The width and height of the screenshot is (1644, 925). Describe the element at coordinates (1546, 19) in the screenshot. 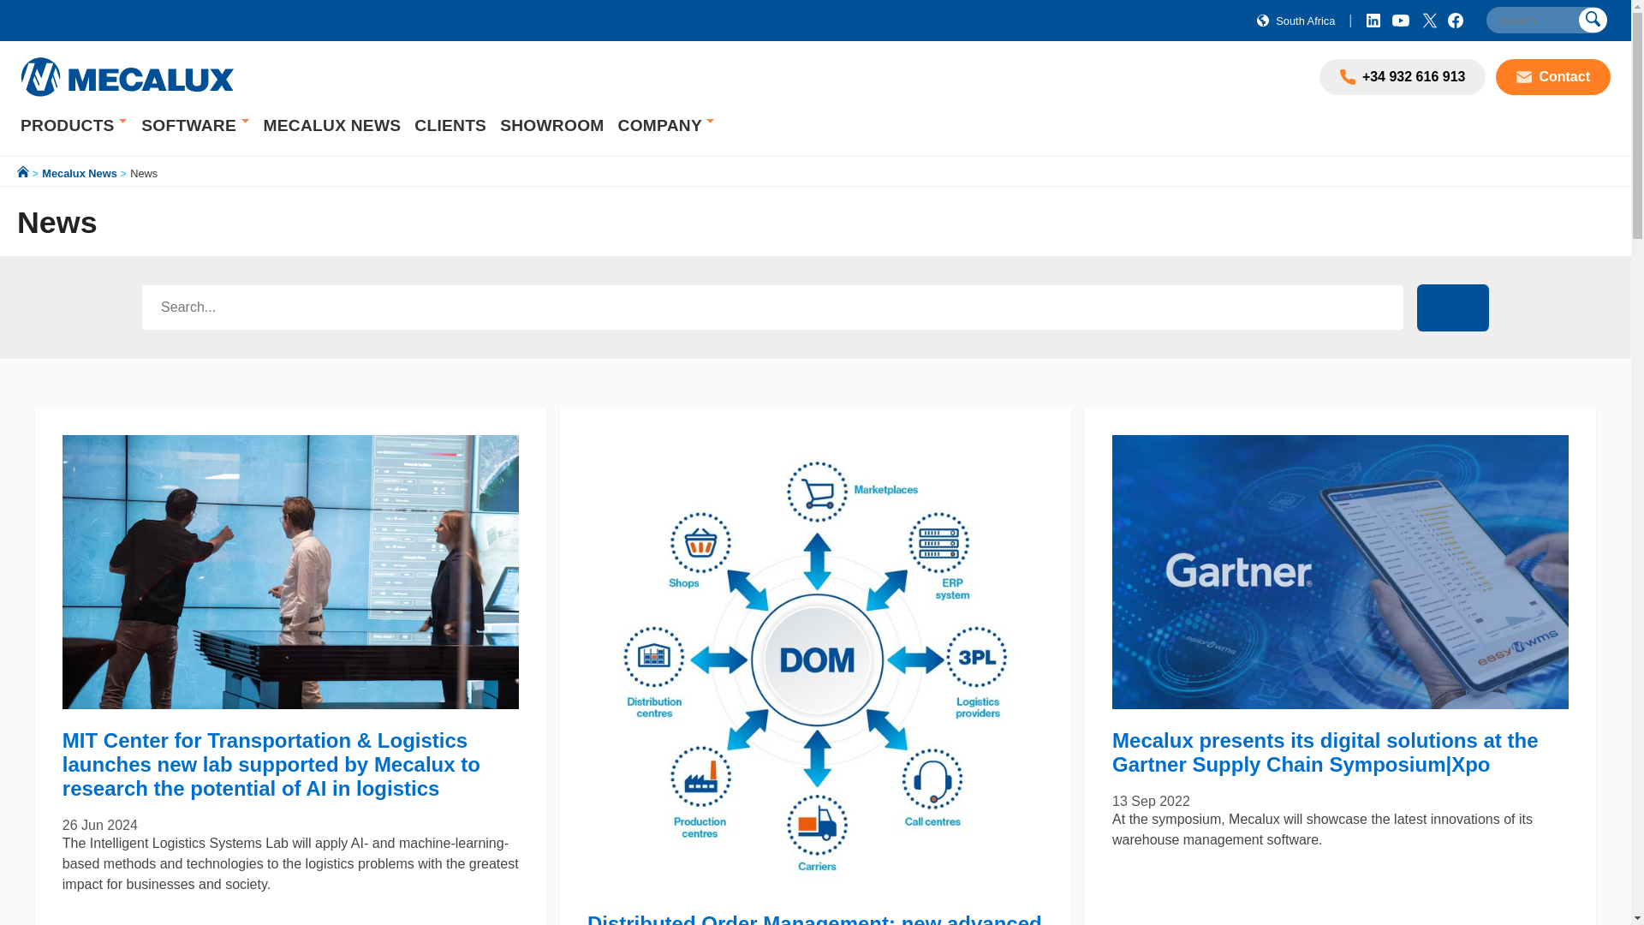

I see `Search` at that location.